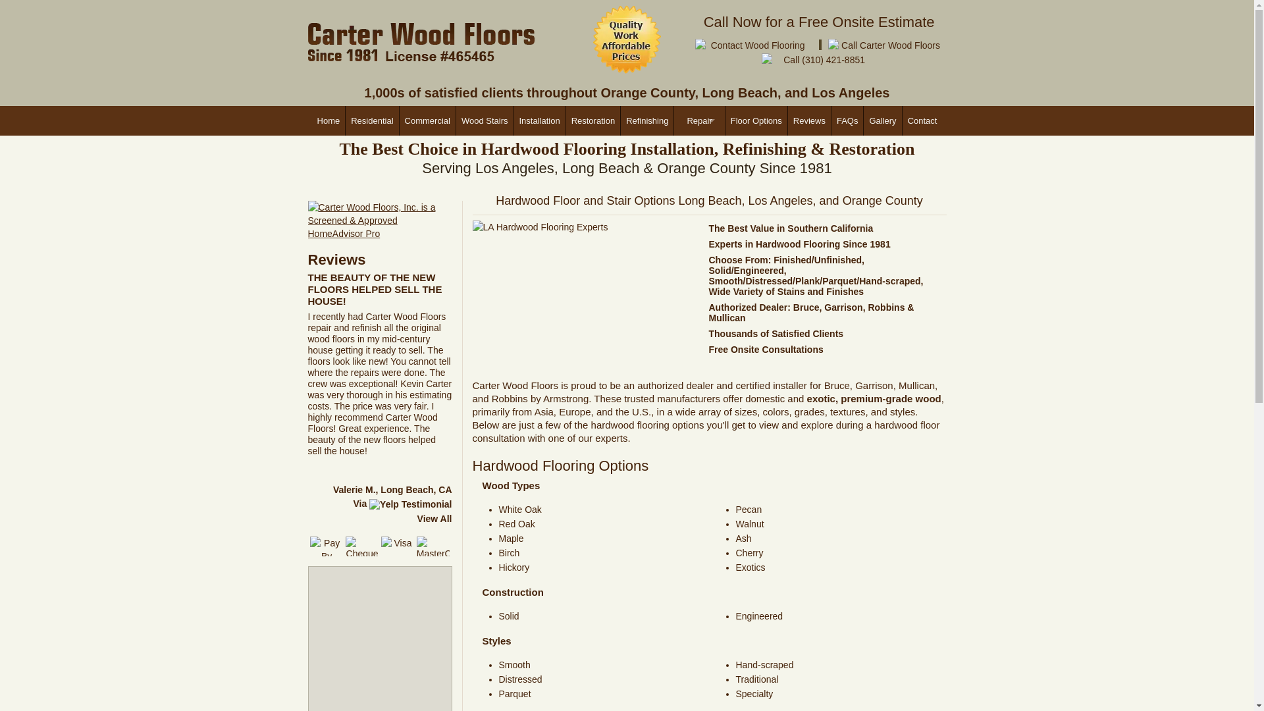 The height and width of the screenshot is (711, 1264). What do you see at coordinates (421, 41) in the screenshot?
I see `Carter Wood Floors` at bounding box center [421, 41].